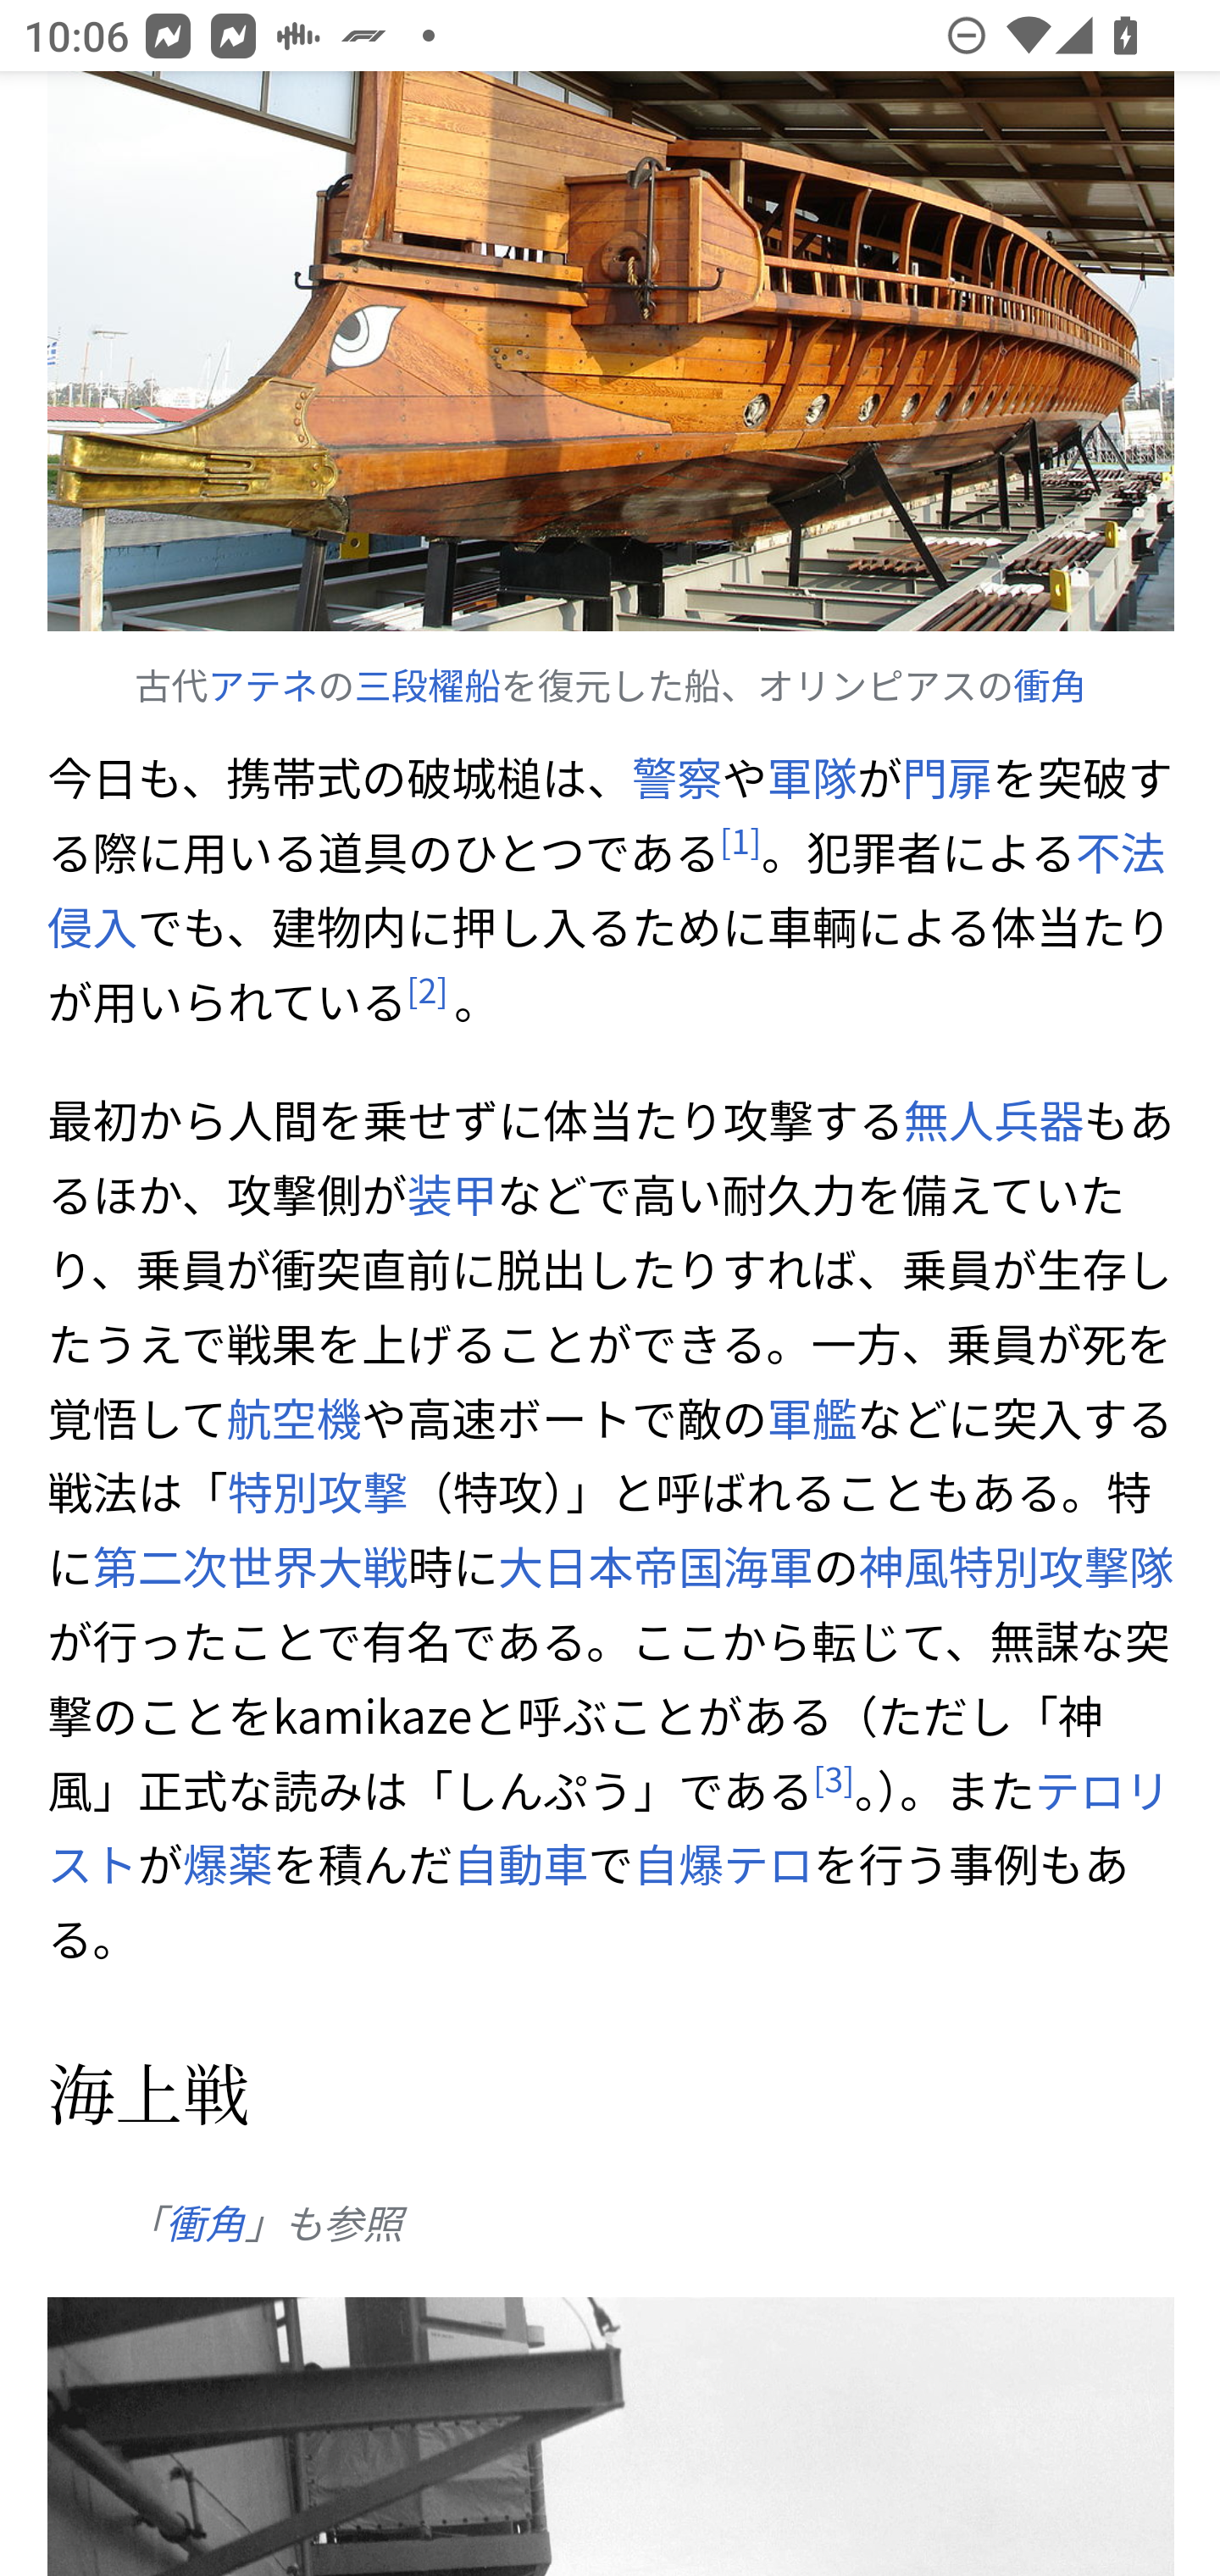 The height and width of the screenshot is (2576, 1220). I want to click on [] [ 3 ], so click(834, 1778).